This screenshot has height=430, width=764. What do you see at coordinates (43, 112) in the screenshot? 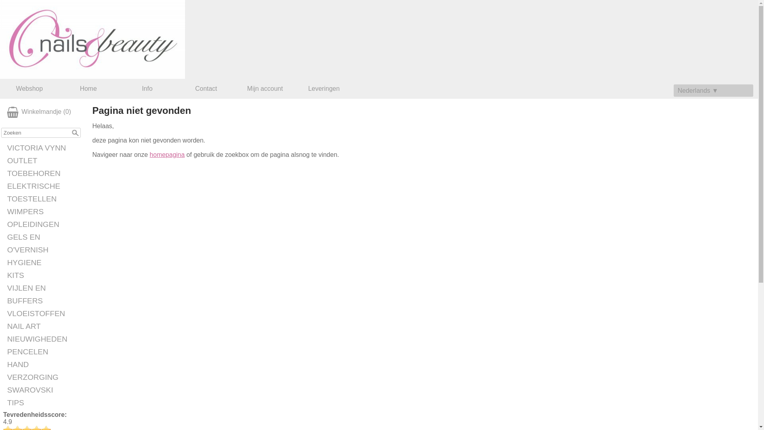
I see `WinkelmandjeWinkelmandje (0)` at bounding box center [43, 112].